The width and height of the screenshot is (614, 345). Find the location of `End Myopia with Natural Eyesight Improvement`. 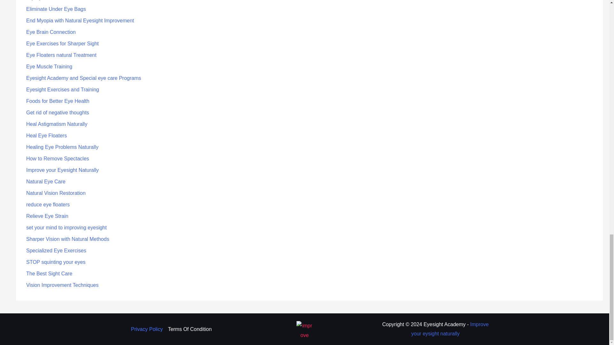

End Myopia with Natural Eyesight Improvement is located at coordinates (80, 20).